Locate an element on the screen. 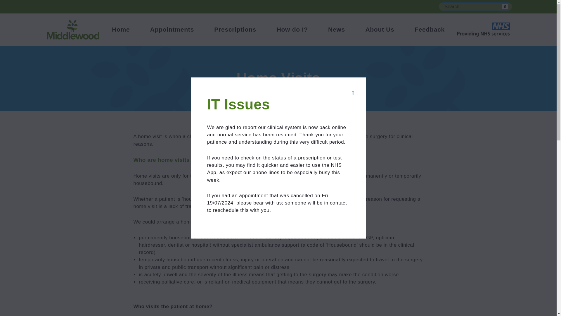 The width and height of the screenshot is (561, 316). About Us is located at coordinates (380, 29).